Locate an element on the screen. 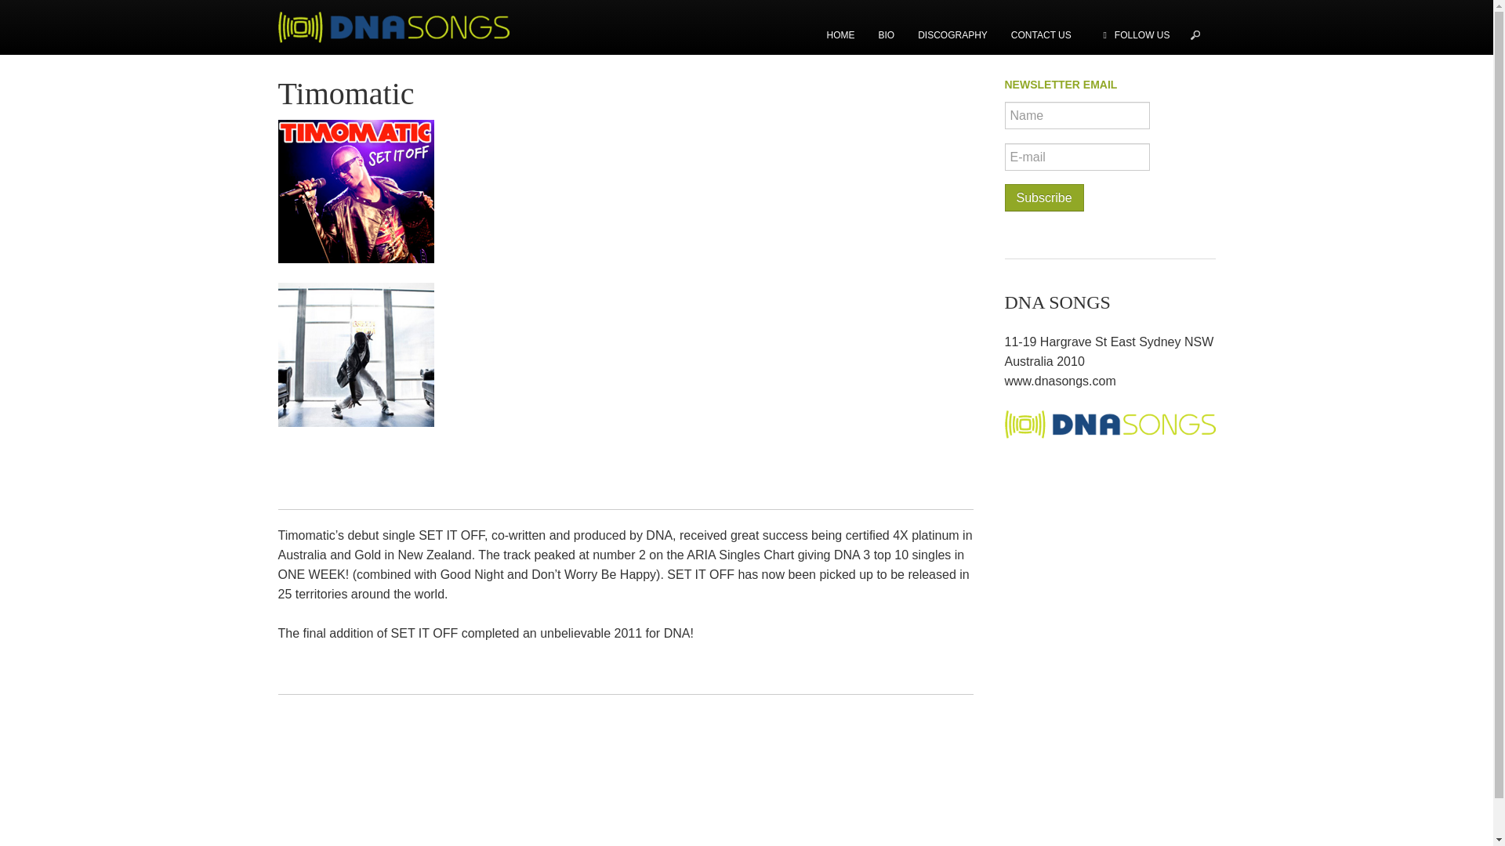  HOME is located at coordinates (840, 27).